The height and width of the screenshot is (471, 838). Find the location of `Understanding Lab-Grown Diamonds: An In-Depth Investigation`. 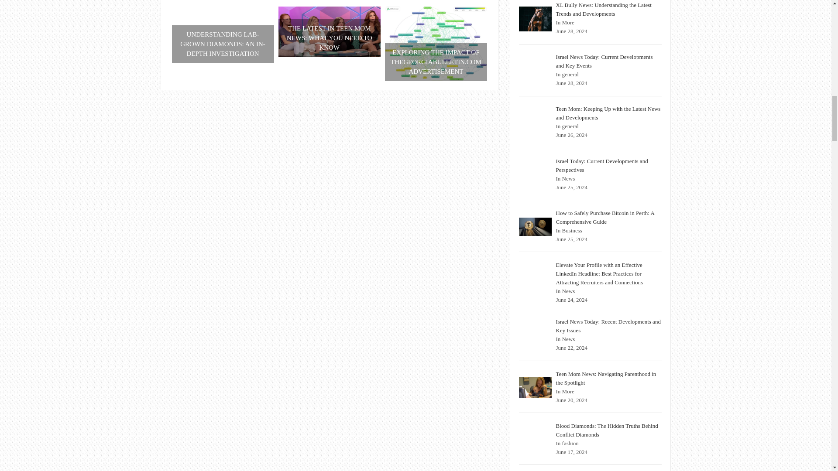

Understanding Lab-Grown Diamonds: An In-Depth Investigation is located at coordinates (223, 35).